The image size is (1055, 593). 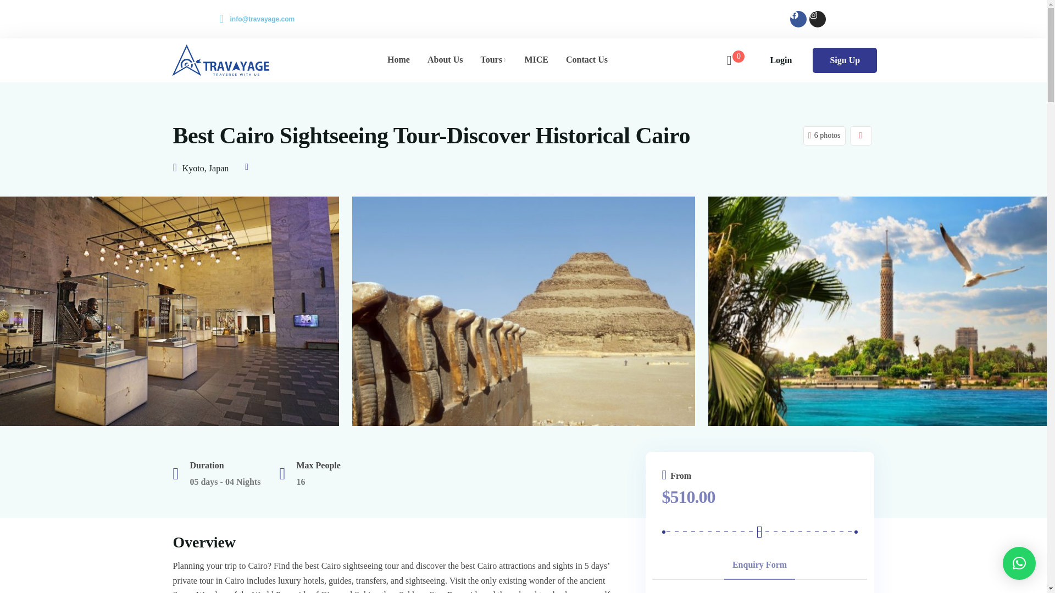 I want to click on About Us, so click(x=445, y=59).